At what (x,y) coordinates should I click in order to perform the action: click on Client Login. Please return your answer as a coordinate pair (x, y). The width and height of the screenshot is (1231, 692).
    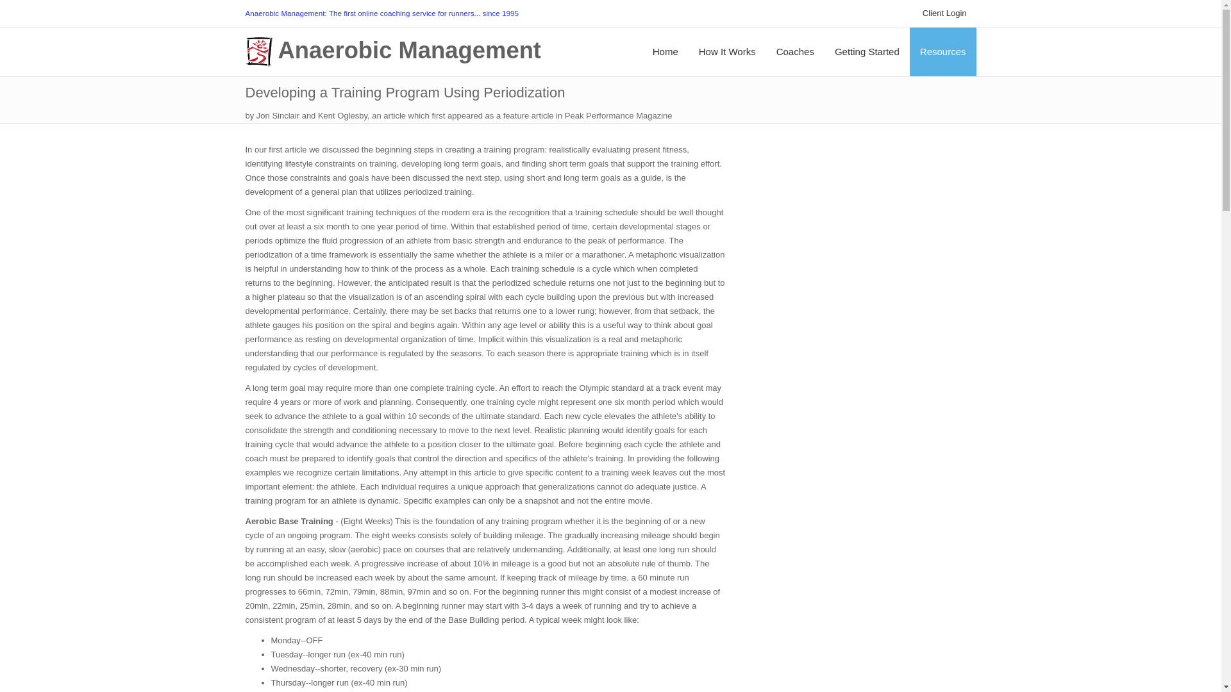
    Looking at the image, I should click on (944, 13).